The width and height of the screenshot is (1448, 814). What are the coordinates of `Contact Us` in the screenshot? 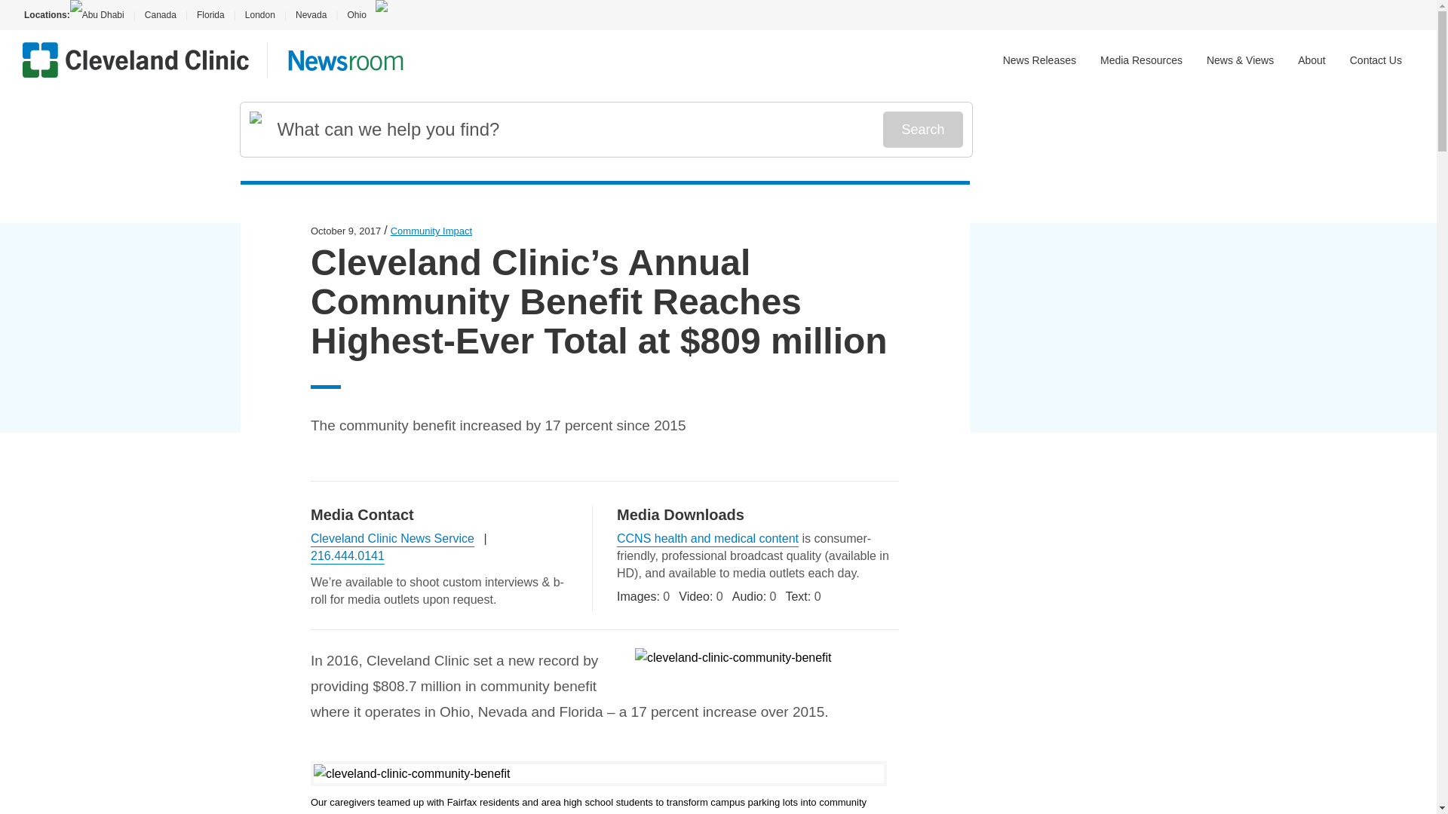 It's located at (1376, 60).